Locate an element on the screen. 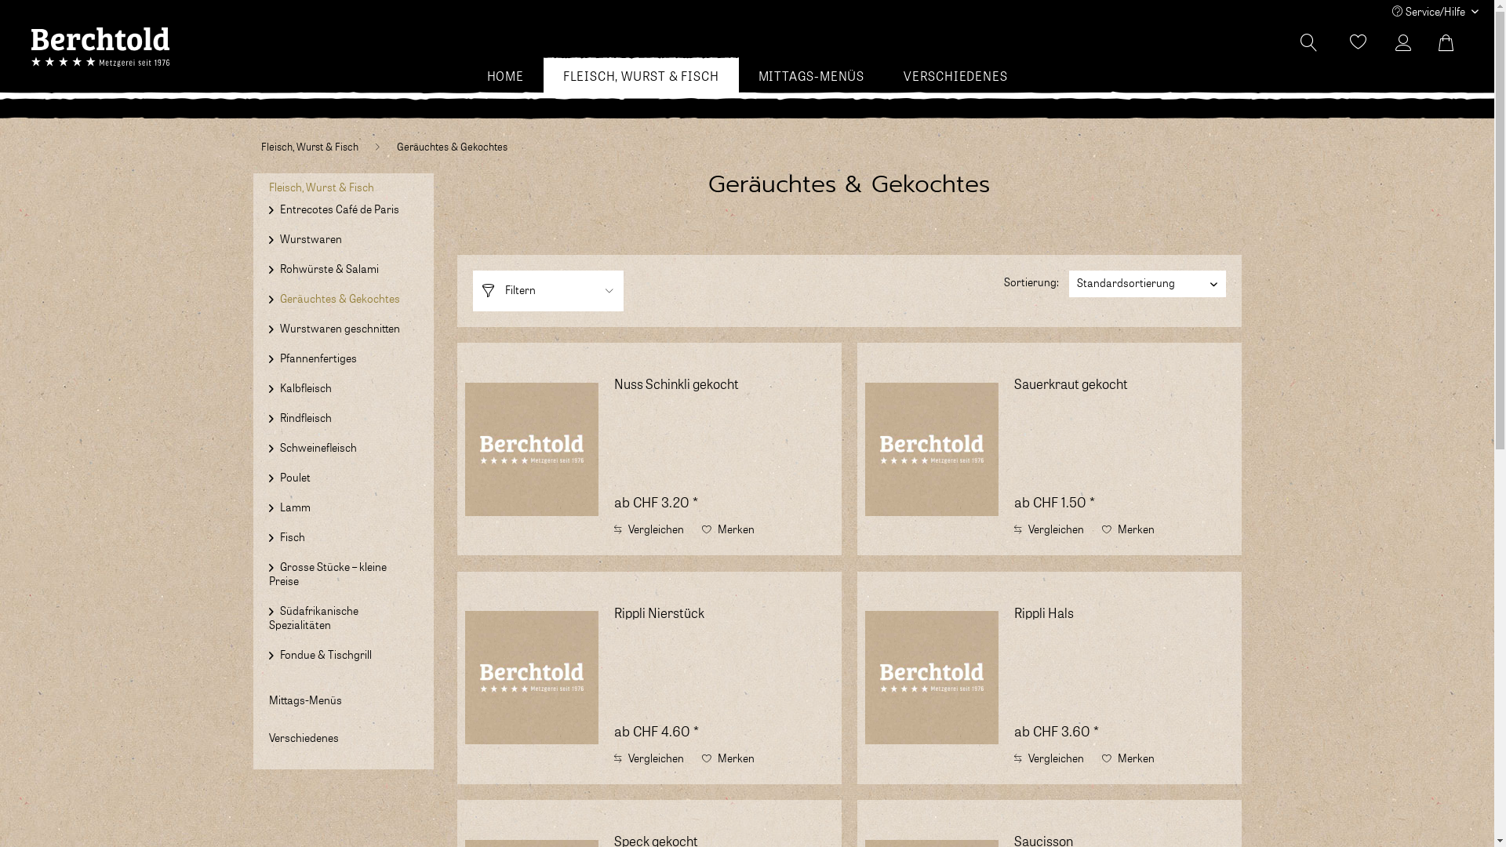  Merkzettel is located at coordinates (1359, 43).